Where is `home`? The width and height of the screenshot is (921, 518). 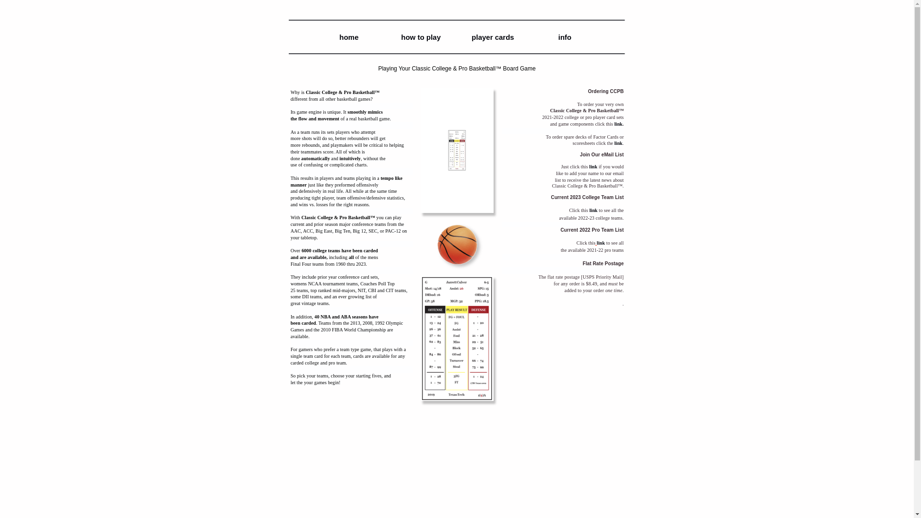 home is located at coordinates (349, 37).